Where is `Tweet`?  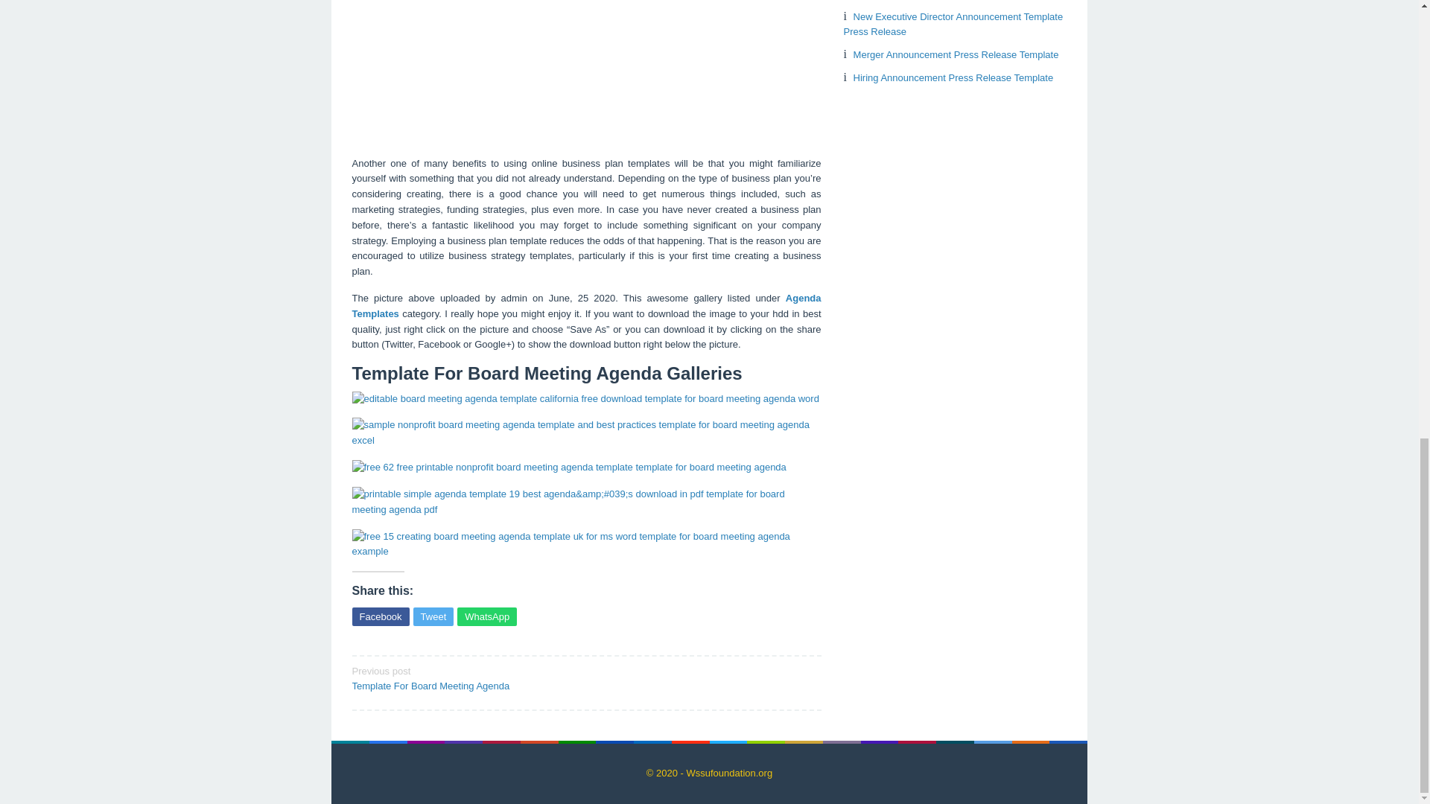 Tweet is located at coordinates (433, 616).